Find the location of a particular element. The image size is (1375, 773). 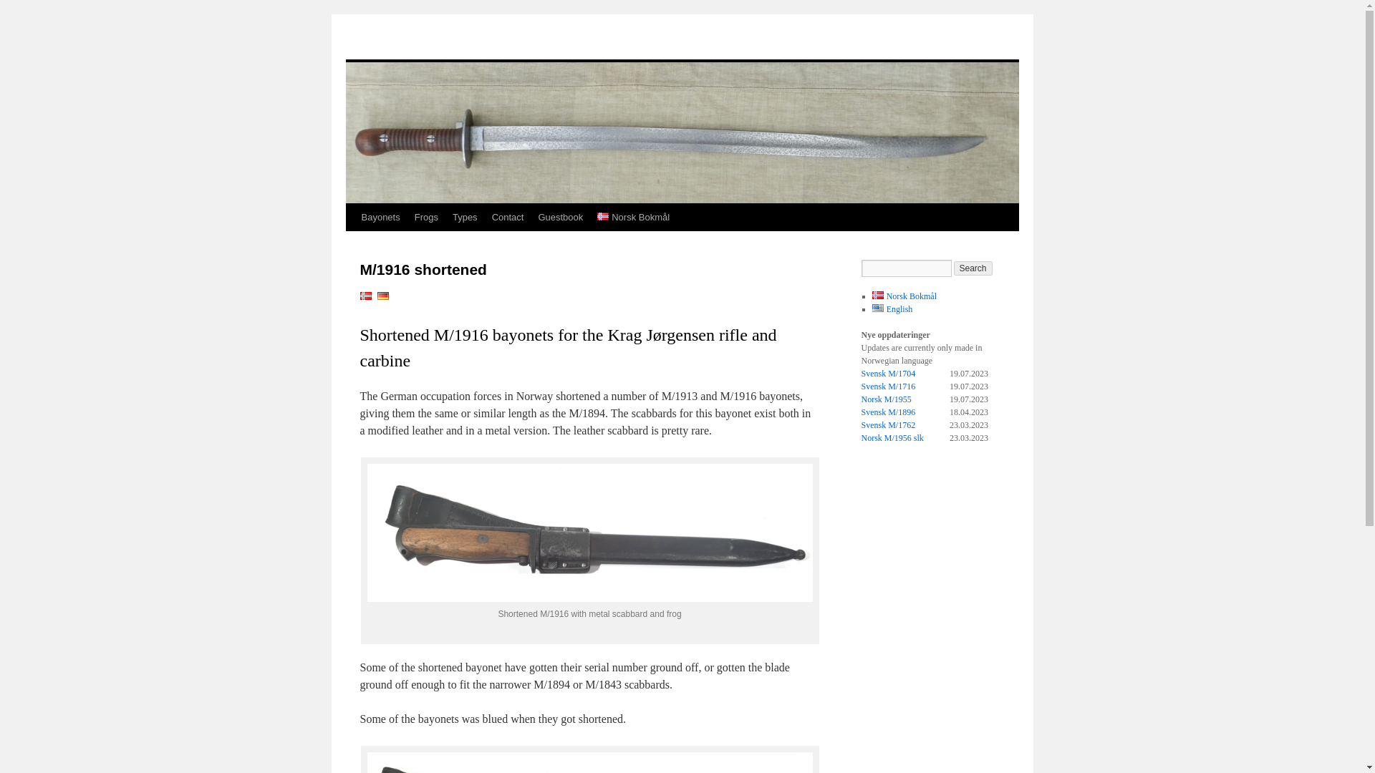

Contact is located at coordinates (508, 218).